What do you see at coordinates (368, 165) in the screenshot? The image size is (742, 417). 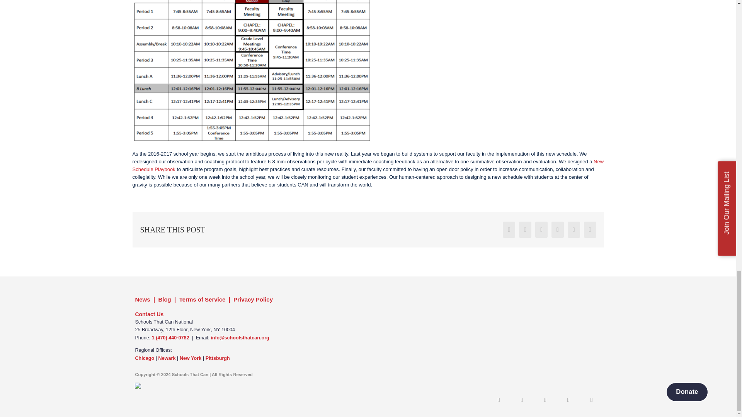 I see `New Schedule Playbook` at bounding box center [368, 165].